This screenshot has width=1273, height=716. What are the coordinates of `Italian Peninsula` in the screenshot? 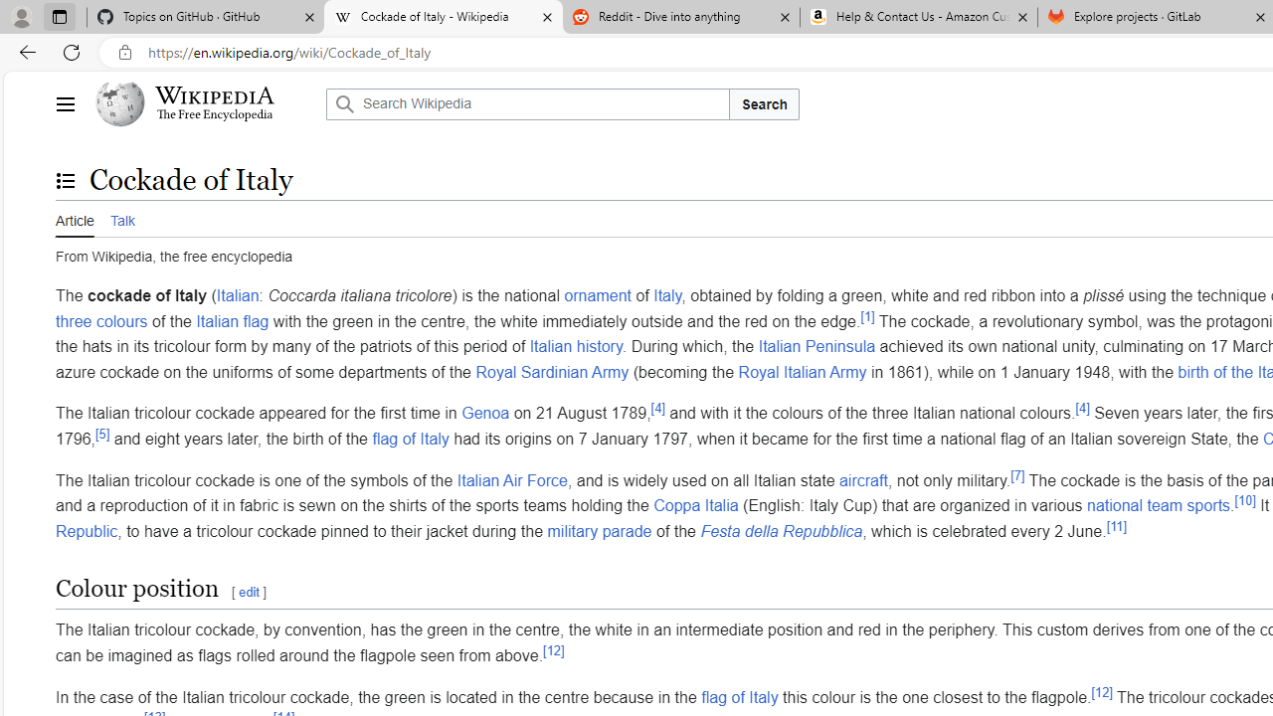 It's located at (816, 346).